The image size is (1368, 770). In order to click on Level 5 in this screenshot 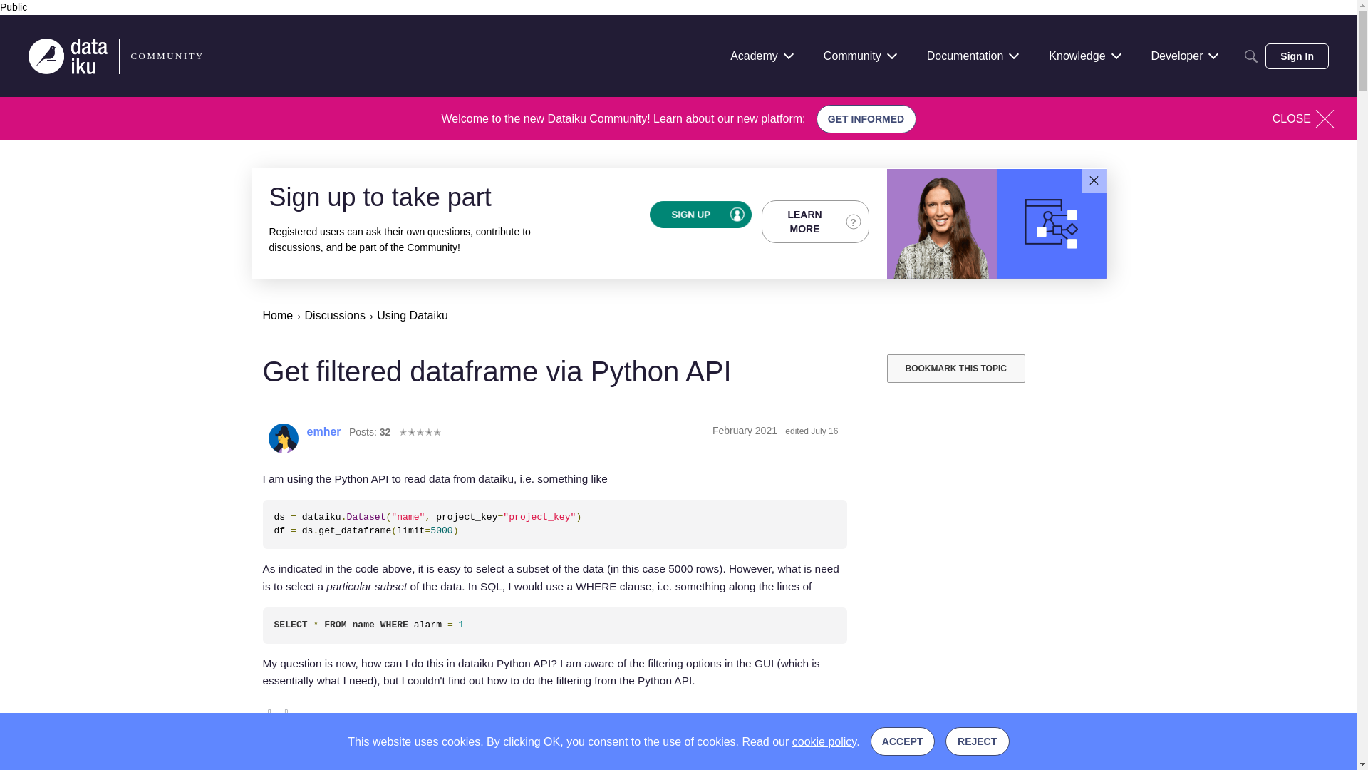, I will do `click(420, 431)`.